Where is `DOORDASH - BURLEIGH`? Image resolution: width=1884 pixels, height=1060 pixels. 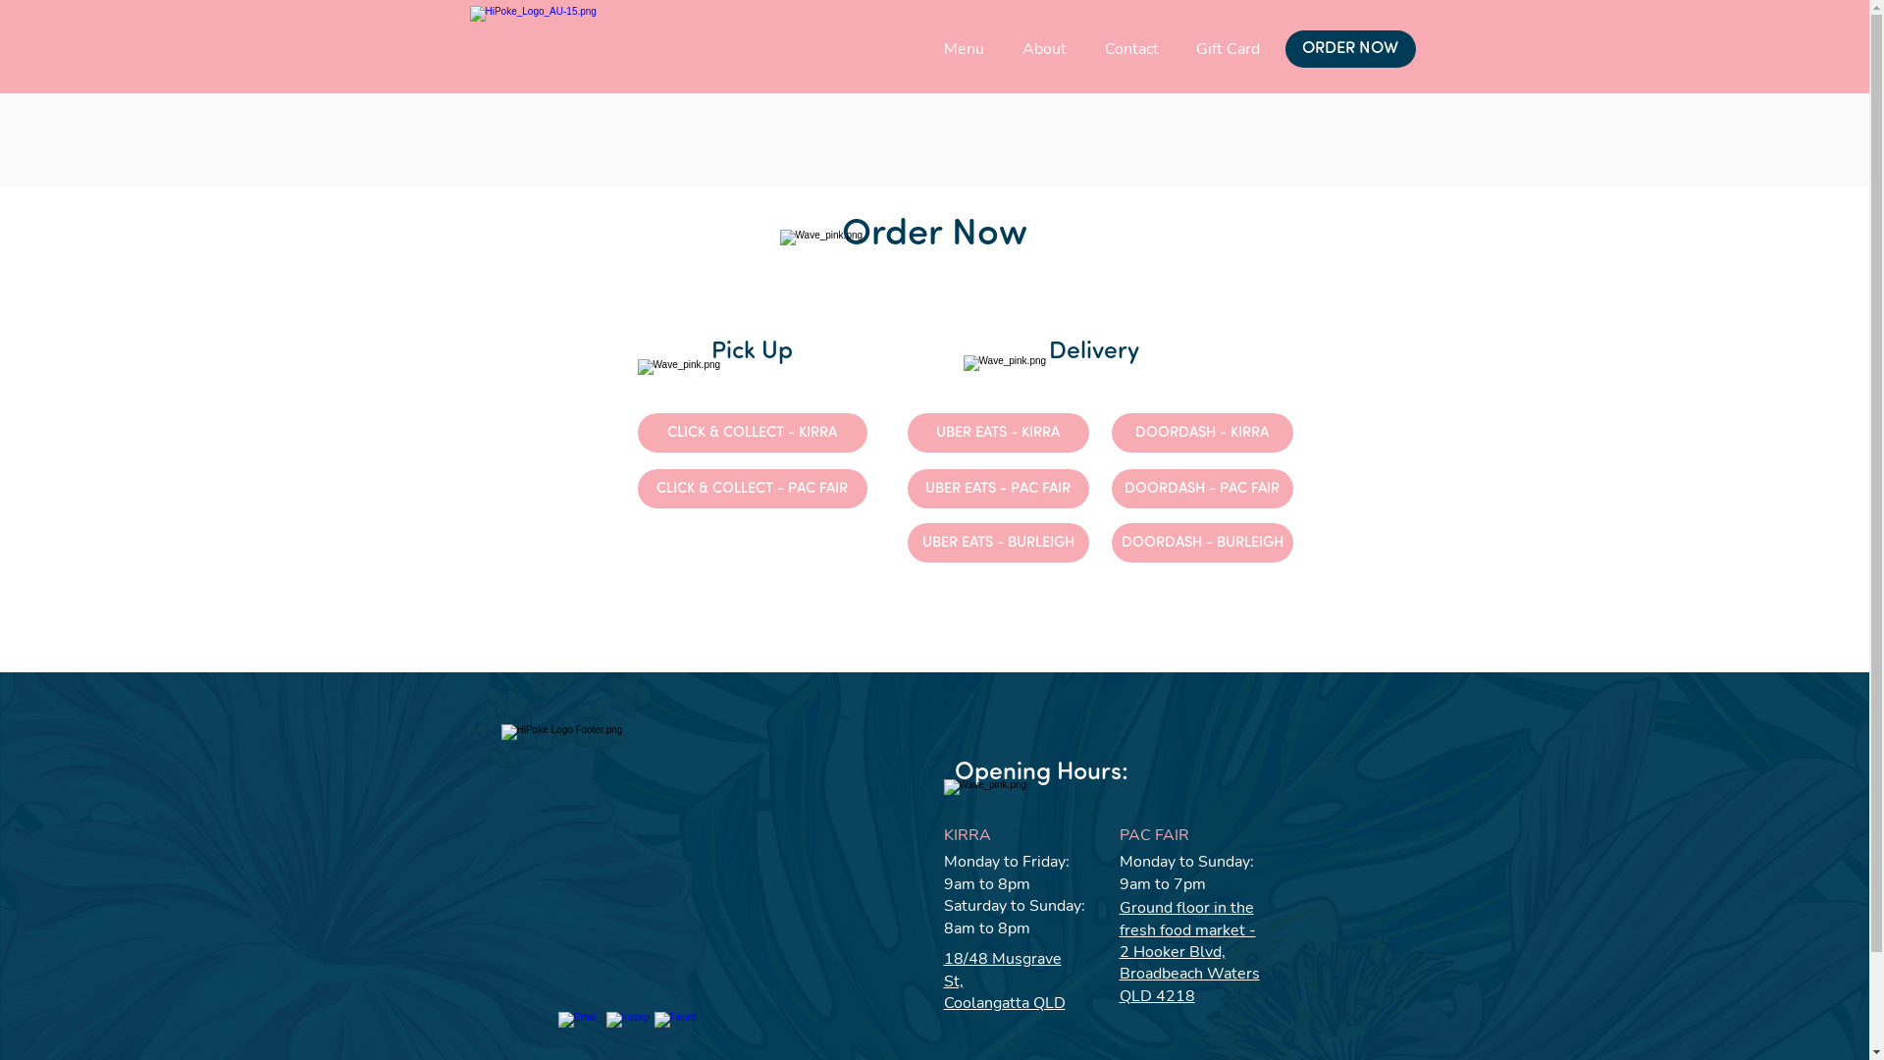 DOORDASH - BURLEIGH is located at coordinates (1201, 543).